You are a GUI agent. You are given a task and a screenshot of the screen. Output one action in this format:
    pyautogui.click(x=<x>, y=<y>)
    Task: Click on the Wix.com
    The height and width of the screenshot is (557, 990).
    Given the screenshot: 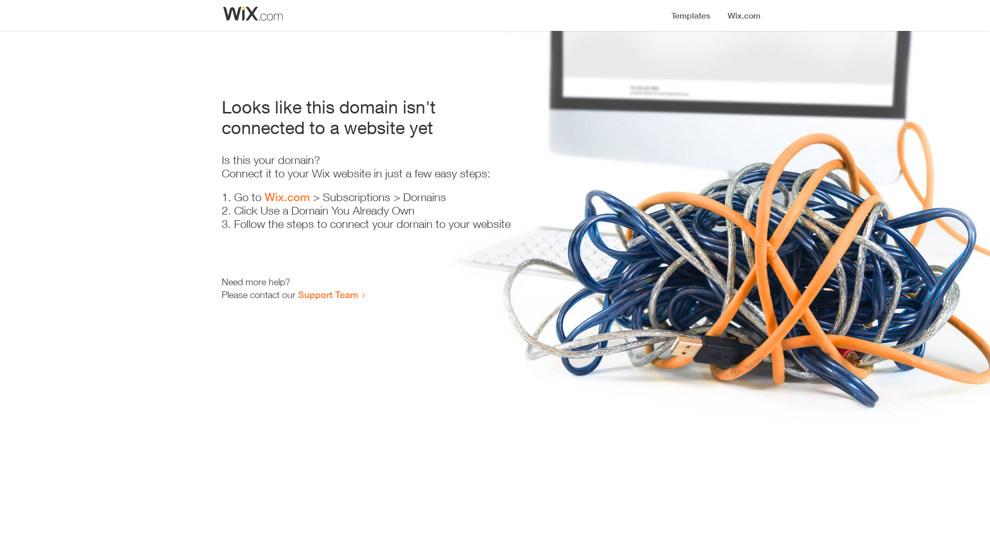 What is the action you would take?
    pyautogui.click(x=287, y=197)
    